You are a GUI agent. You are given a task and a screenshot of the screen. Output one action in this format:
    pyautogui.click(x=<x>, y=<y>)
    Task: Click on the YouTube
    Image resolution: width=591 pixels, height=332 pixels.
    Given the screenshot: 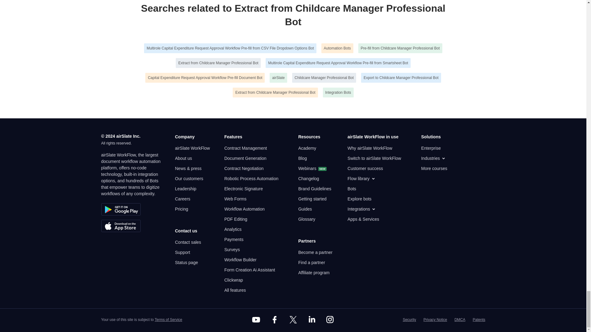 What is the action you would take?
    pyautogui.click(x=256, y=320)
    